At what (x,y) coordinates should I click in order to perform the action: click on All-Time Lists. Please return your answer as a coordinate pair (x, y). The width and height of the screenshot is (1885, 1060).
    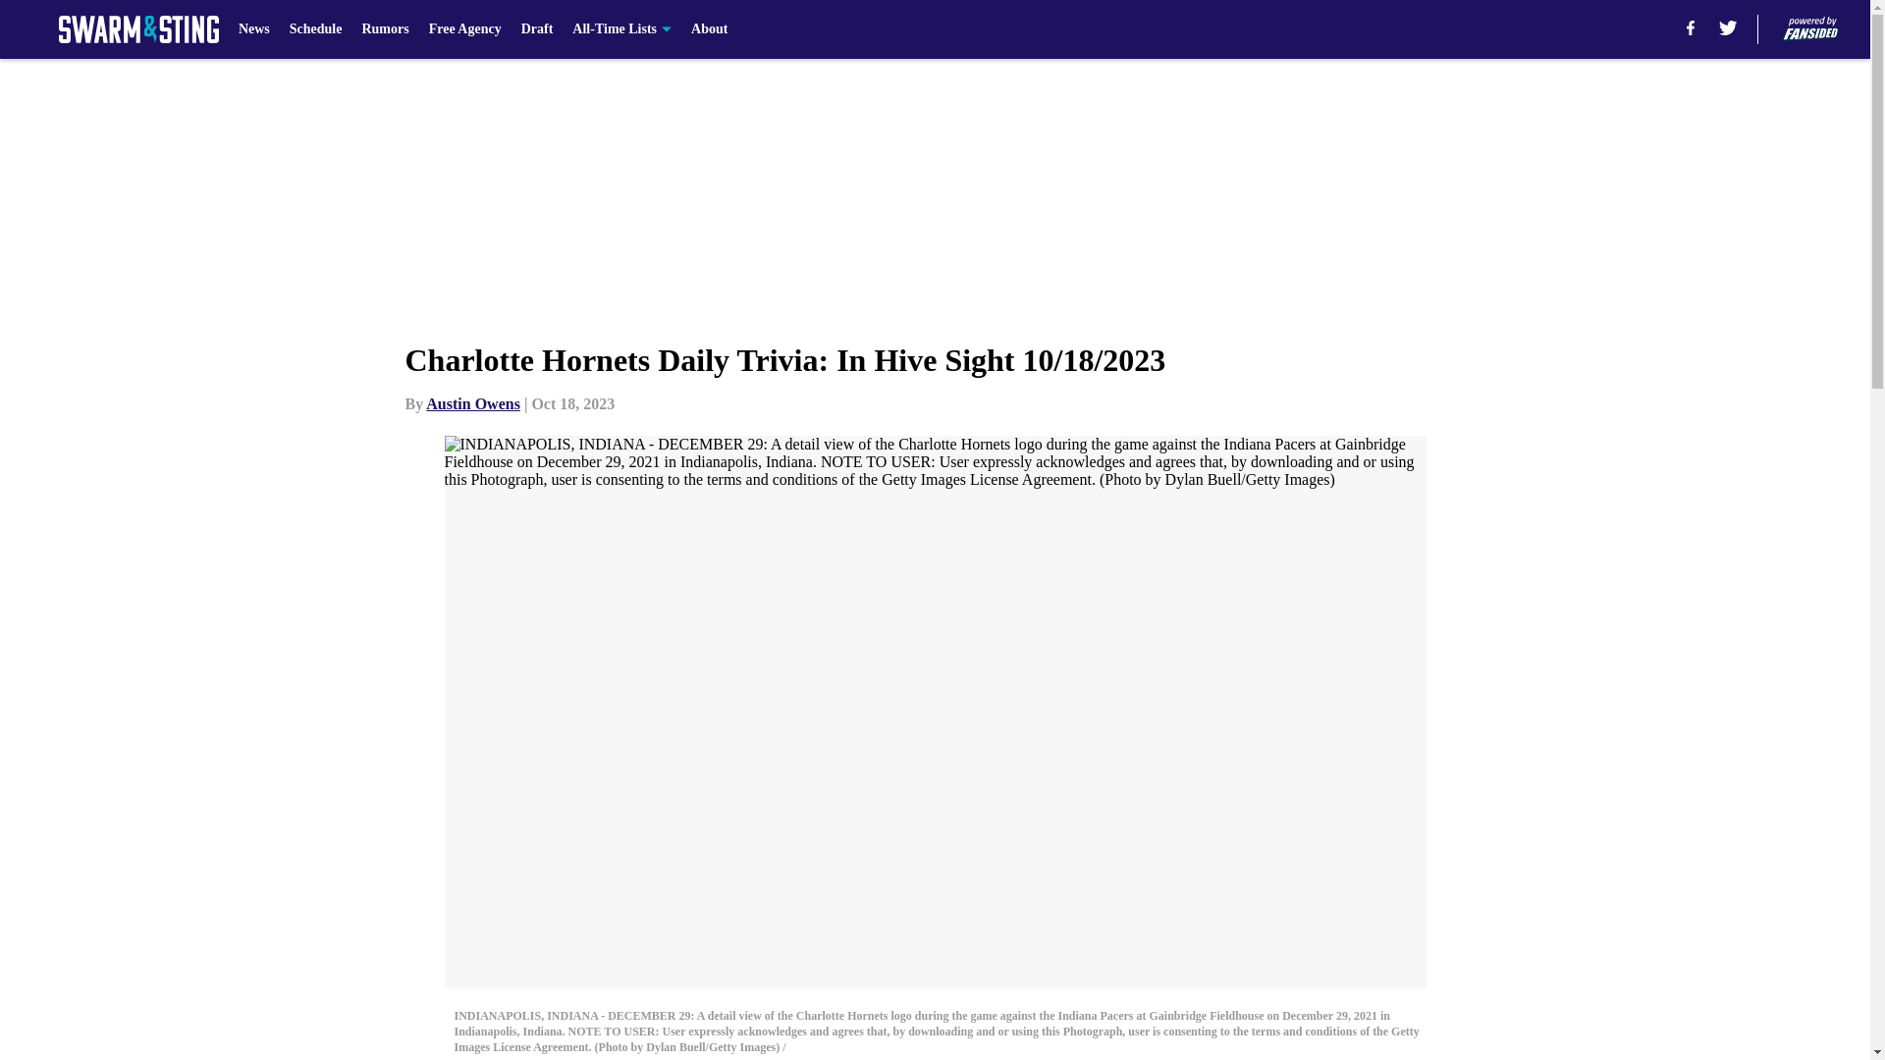
    Looking at the image, I should click on (621, 29).